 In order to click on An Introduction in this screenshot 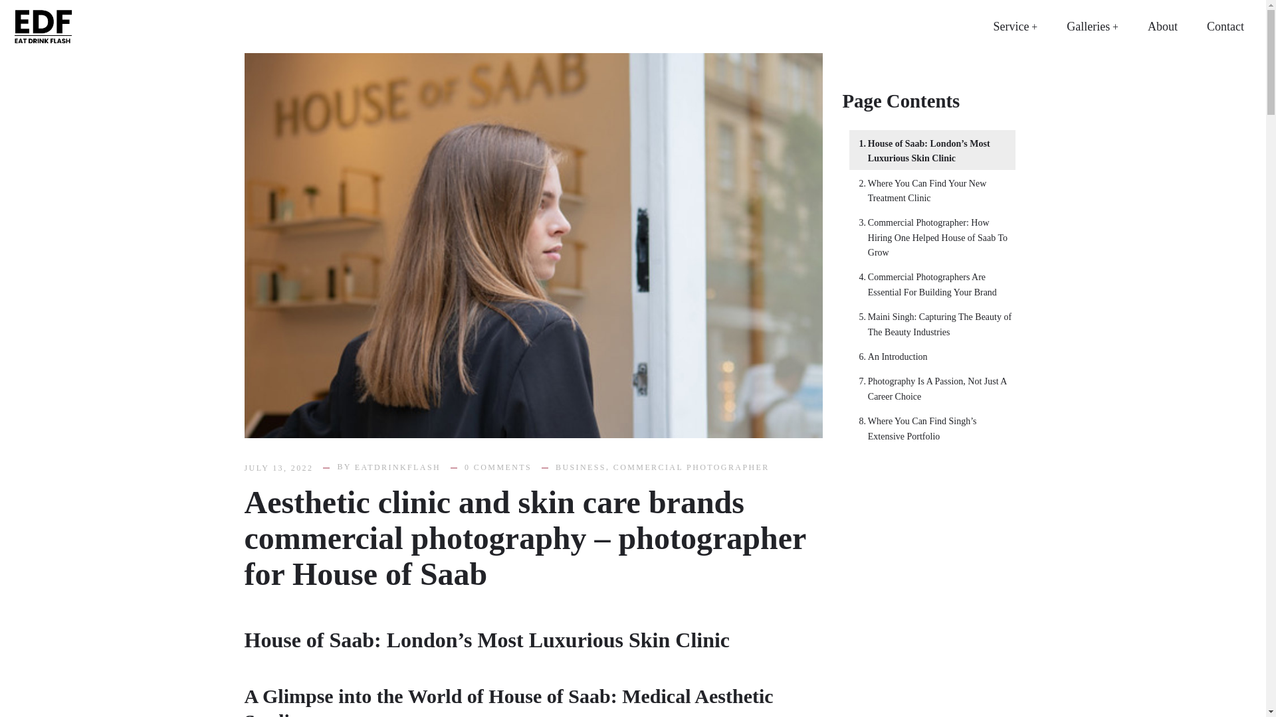, I will do `click(889, 357)`.